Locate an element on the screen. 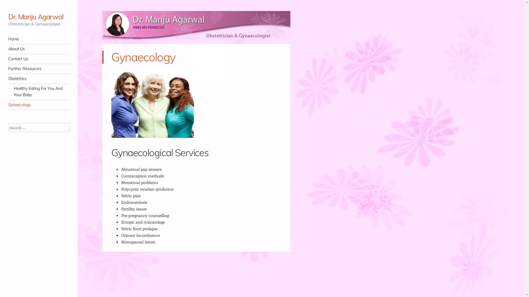 The width and height of the screenshot is (529, 297). Home is located at coordinates (39, 39).